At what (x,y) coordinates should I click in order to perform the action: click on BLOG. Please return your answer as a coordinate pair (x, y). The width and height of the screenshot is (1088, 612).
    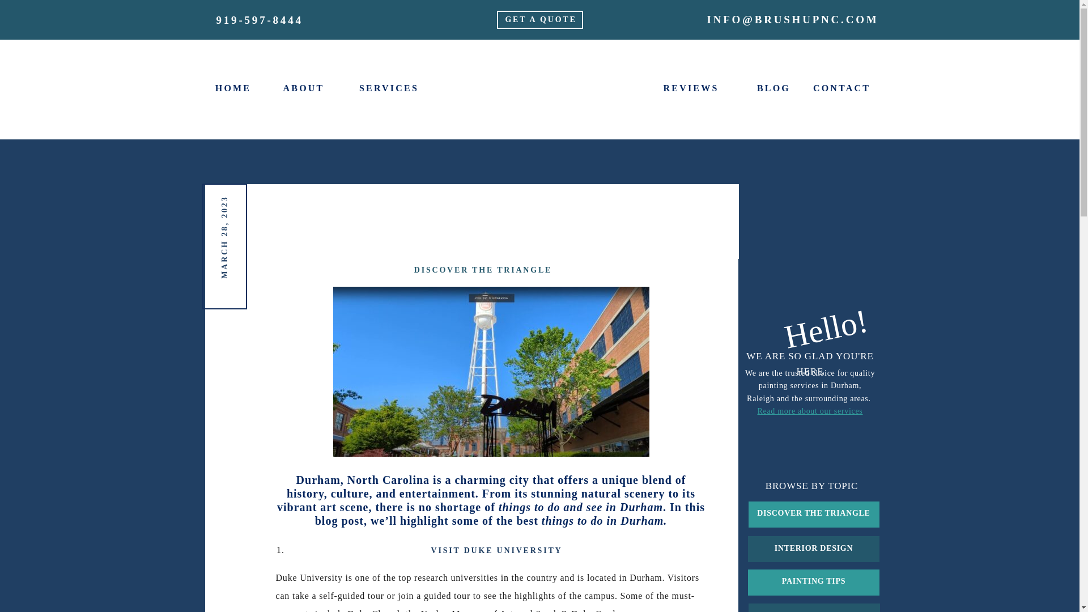
    Looking at the image, I should click on (774, 87).